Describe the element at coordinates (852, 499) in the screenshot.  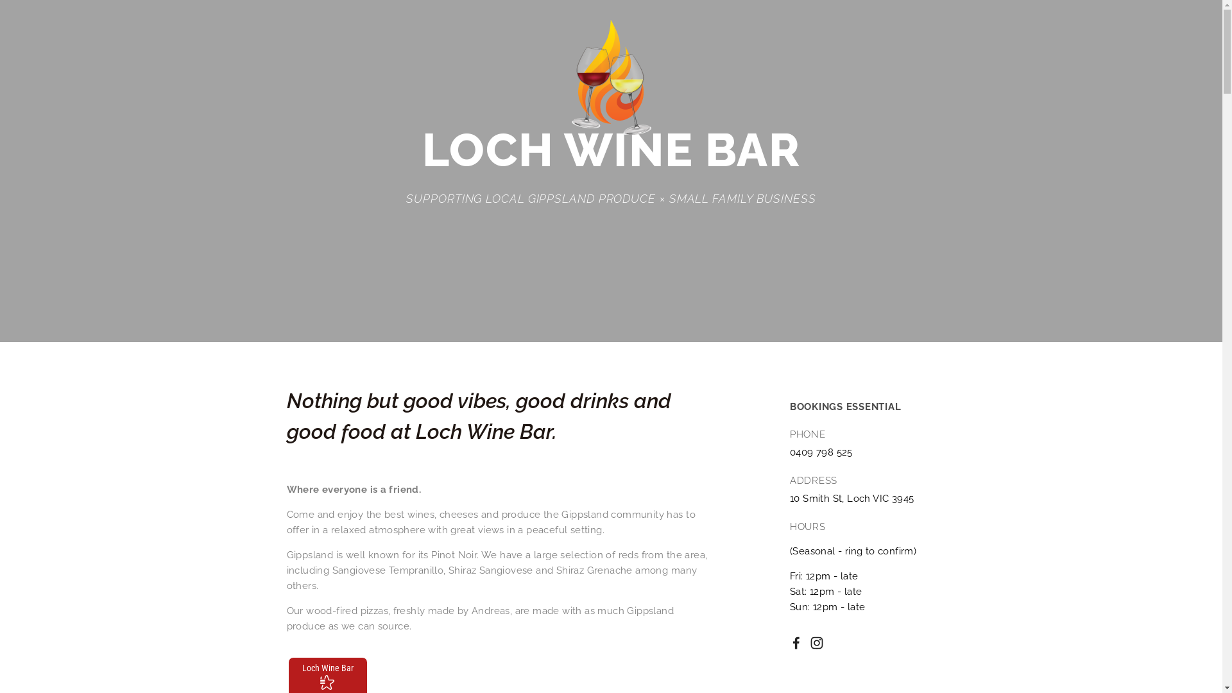
I see `10 Smith St, Loch VIC 3945` at that location.